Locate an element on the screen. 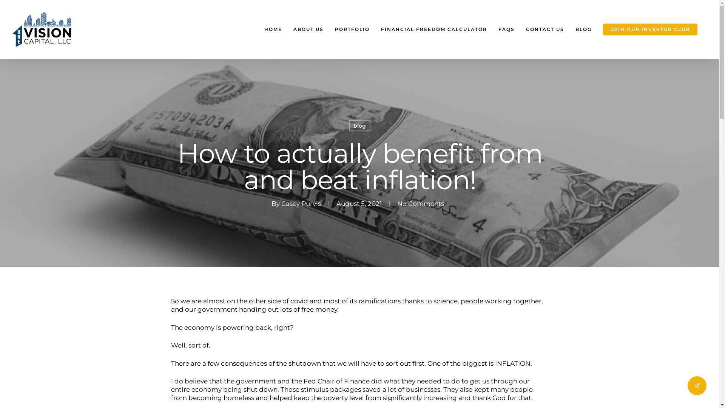  ABOUT US is located at coordinates (309, 29).